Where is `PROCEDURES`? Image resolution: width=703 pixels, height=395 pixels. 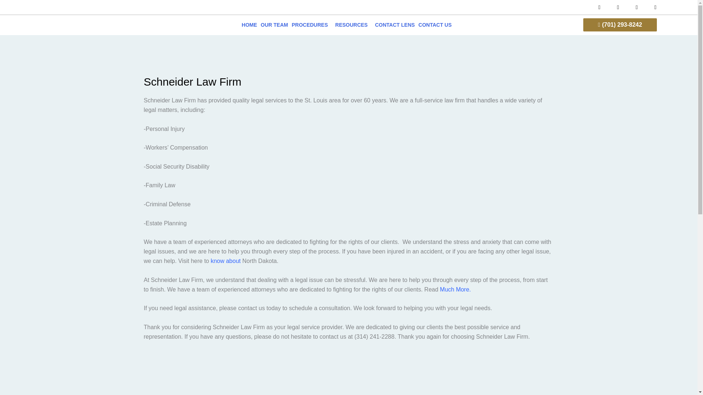
PROCEDURES is located at coordinates (311, 25).